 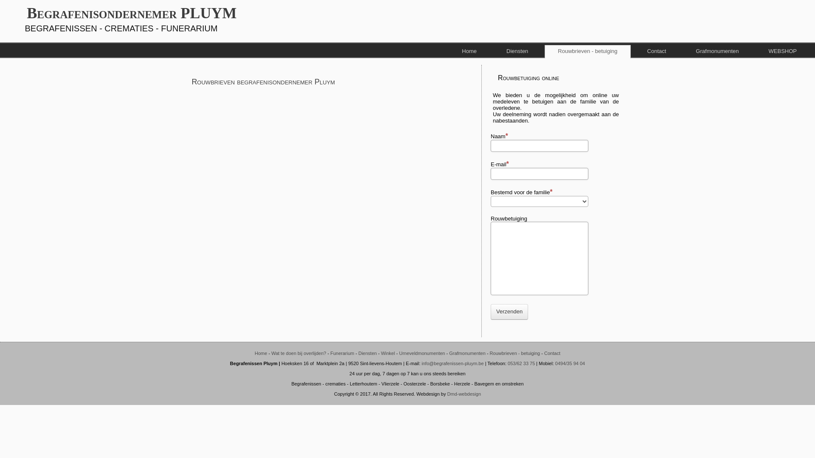 I want to click on Grafmonumenten, so click(x=467, y=353).